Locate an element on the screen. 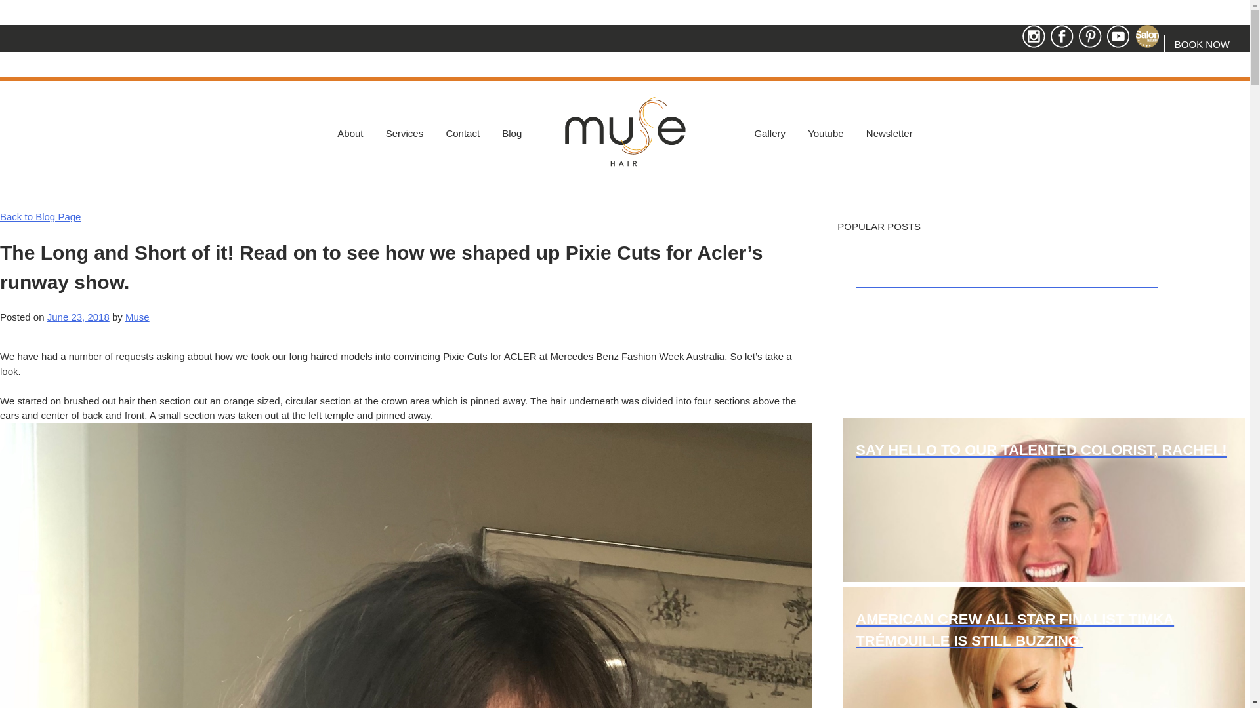  Blog is located at coordinates (512, 134).